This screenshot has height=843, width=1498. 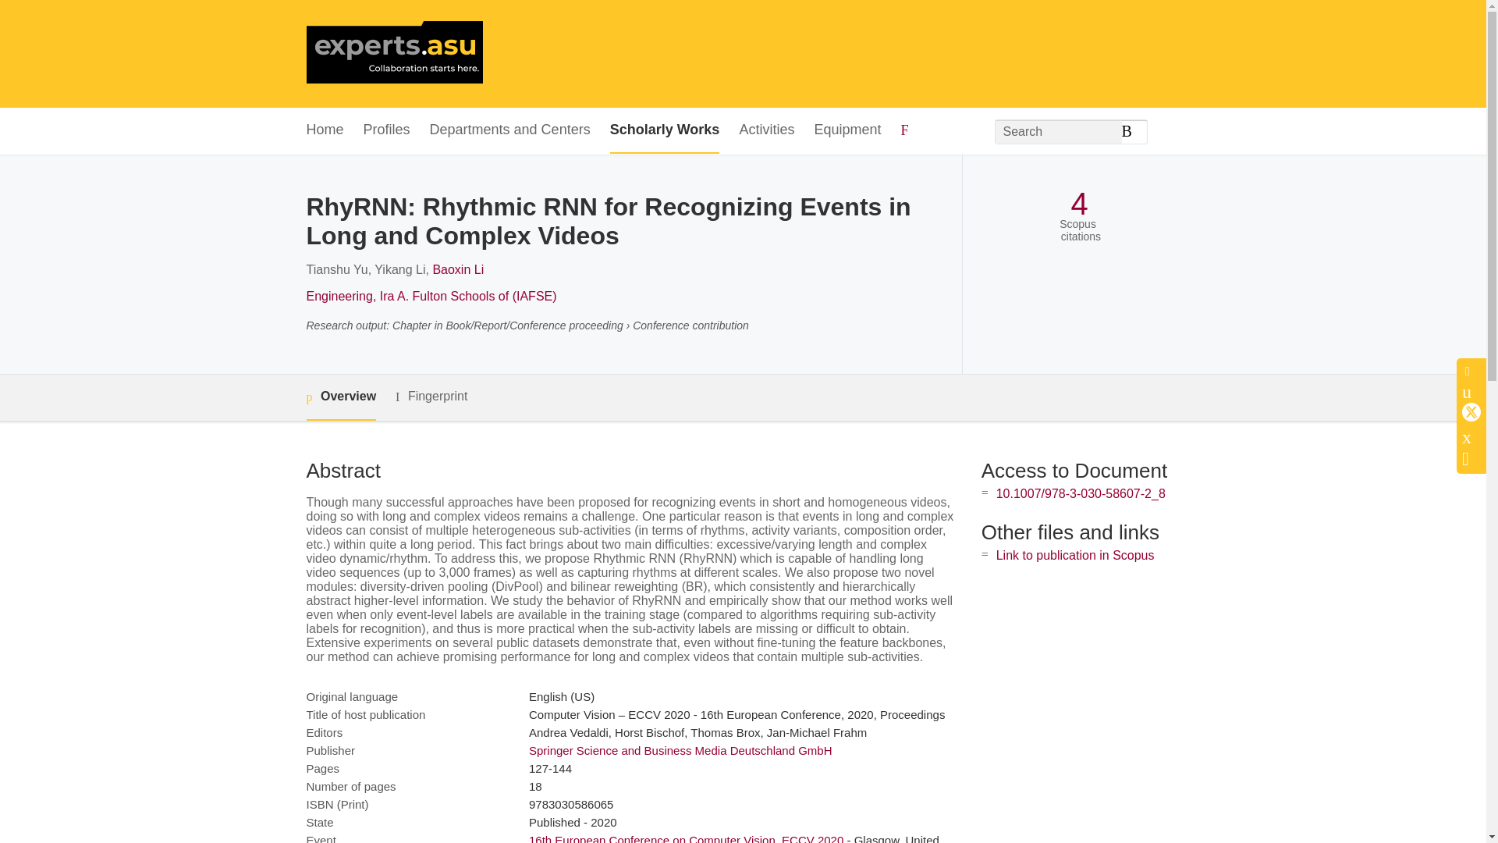 What do you see at coordinates (766, 130) in the screenshot?
I see `Activities` at bounding box center [766, 130].